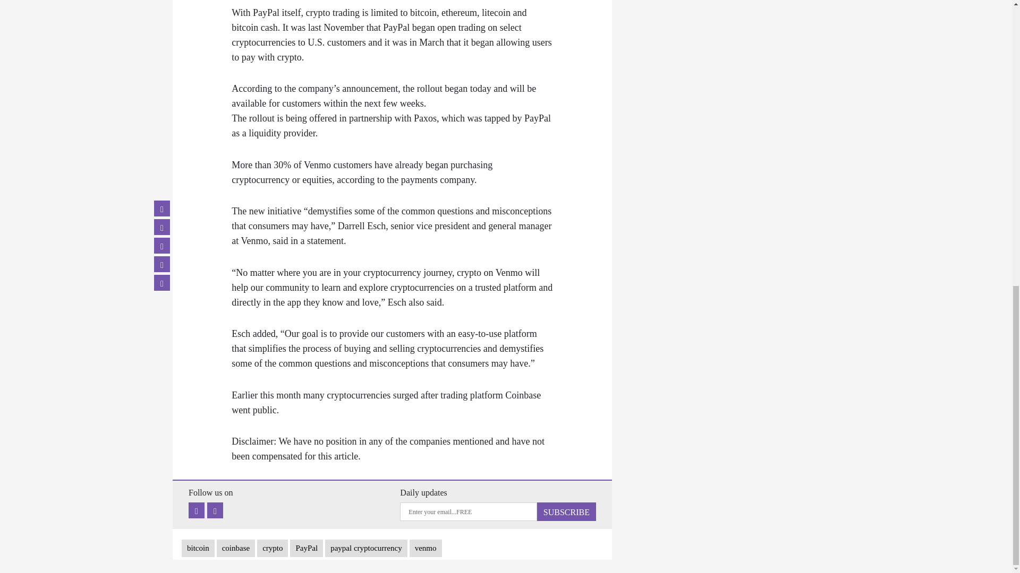 The width and height of the screenshot is (1020, 573). Describe the element at coordinates (366, 548) in the screenshot. I see `paypal cryptocurrency` at that location.